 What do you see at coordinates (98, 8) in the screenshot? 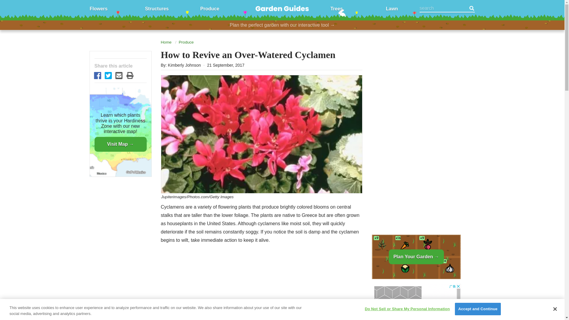
I see `Flowers` at bounding box center [98, 8].